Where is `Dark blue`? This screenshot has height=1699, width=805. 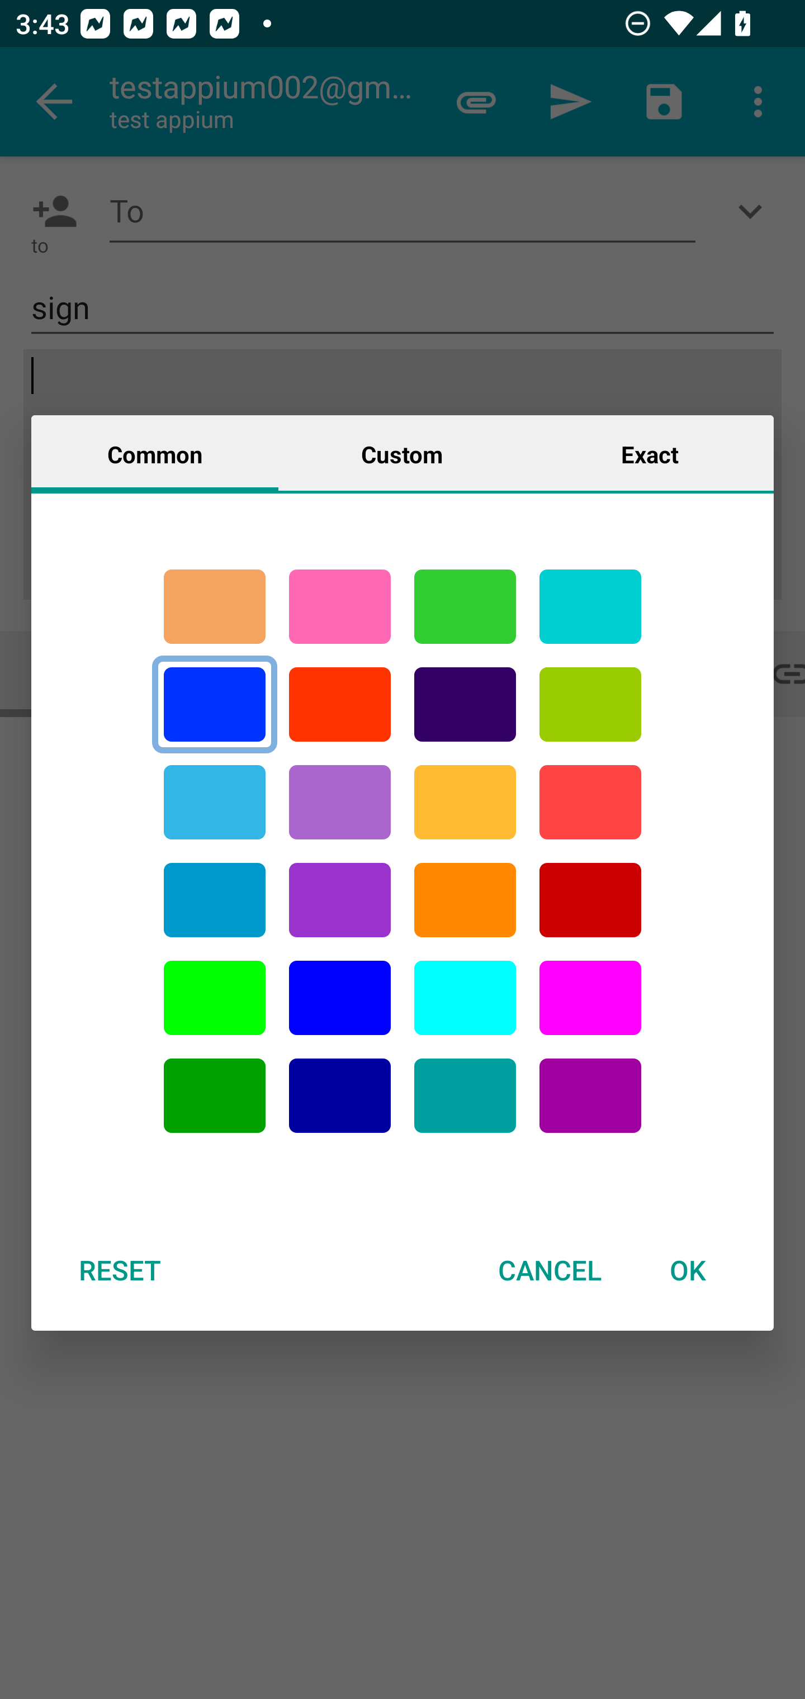
Dark blue is located at coordinates (340, 1095).